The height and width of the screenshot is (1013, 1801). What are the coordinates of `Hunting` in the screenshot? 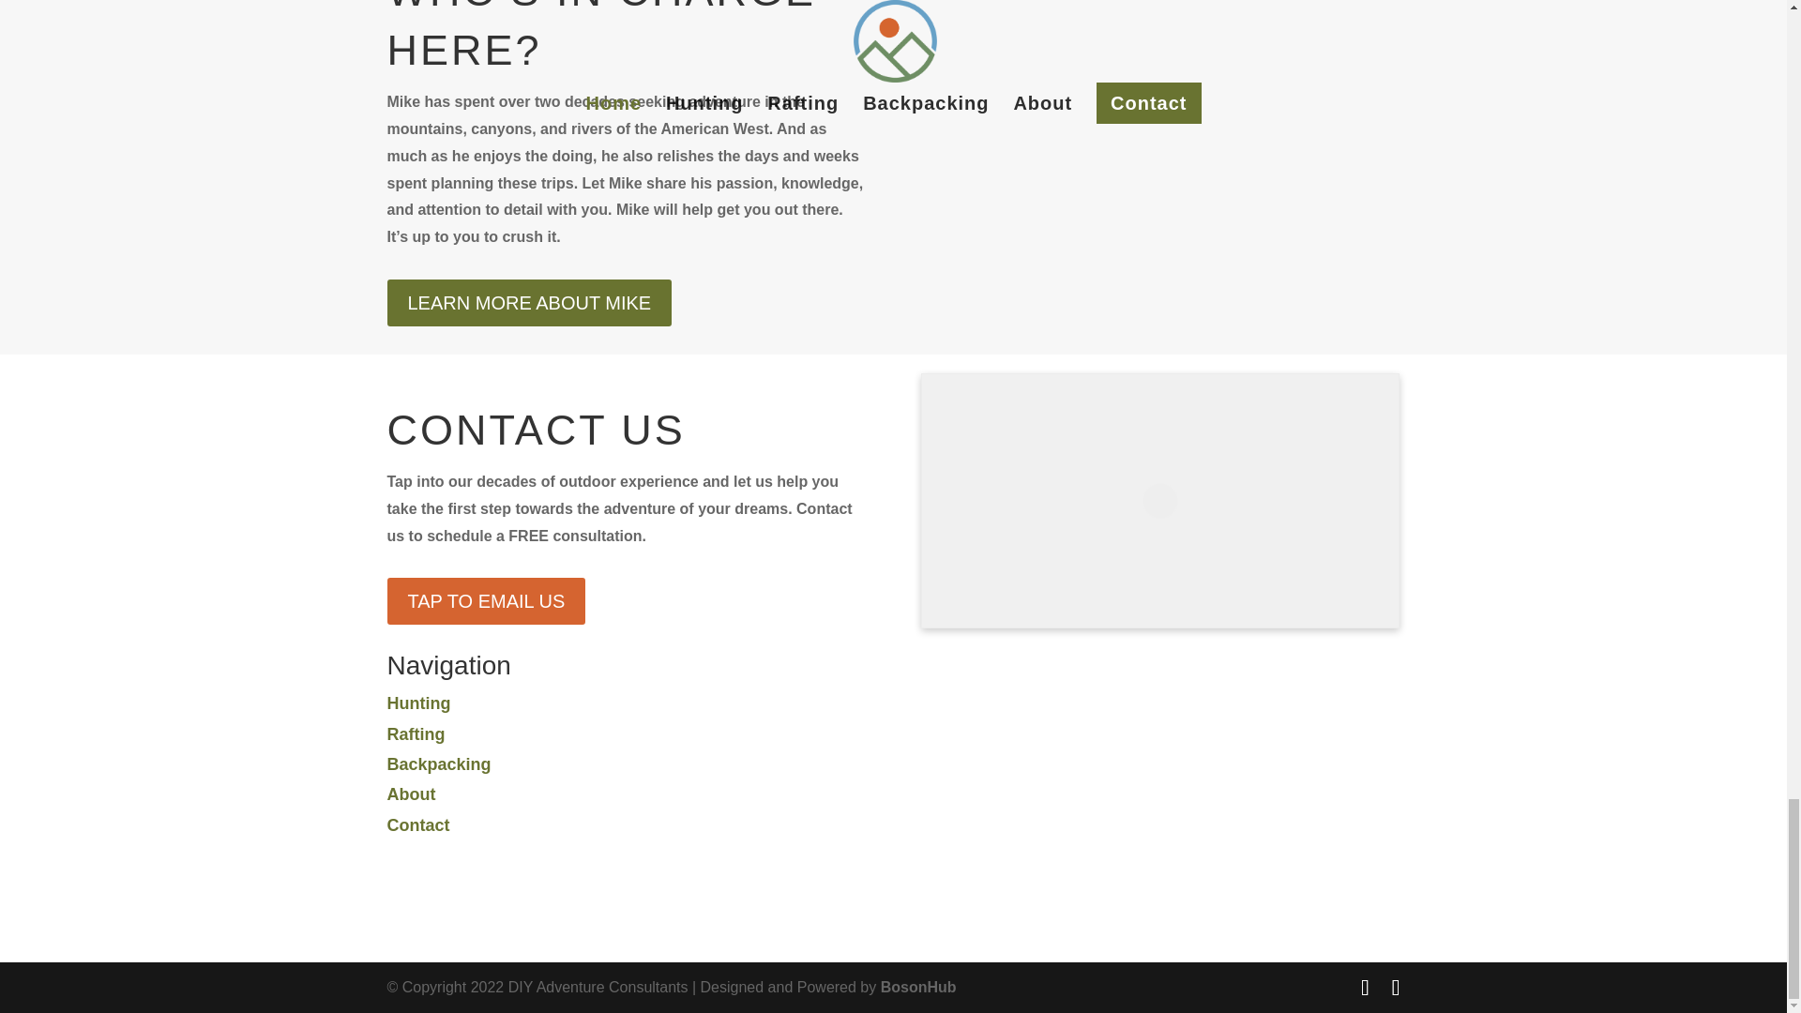 It's located at (418, 703).